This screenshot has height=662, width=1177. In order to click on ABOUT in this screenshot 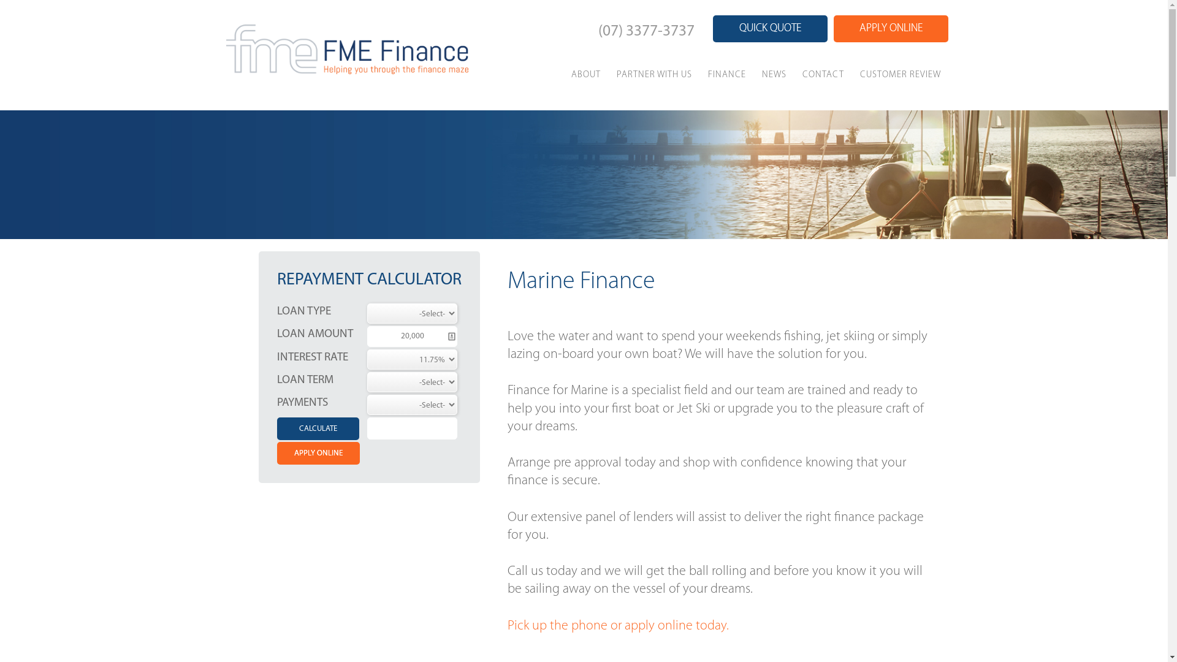, I will do `click(585, 74)`.